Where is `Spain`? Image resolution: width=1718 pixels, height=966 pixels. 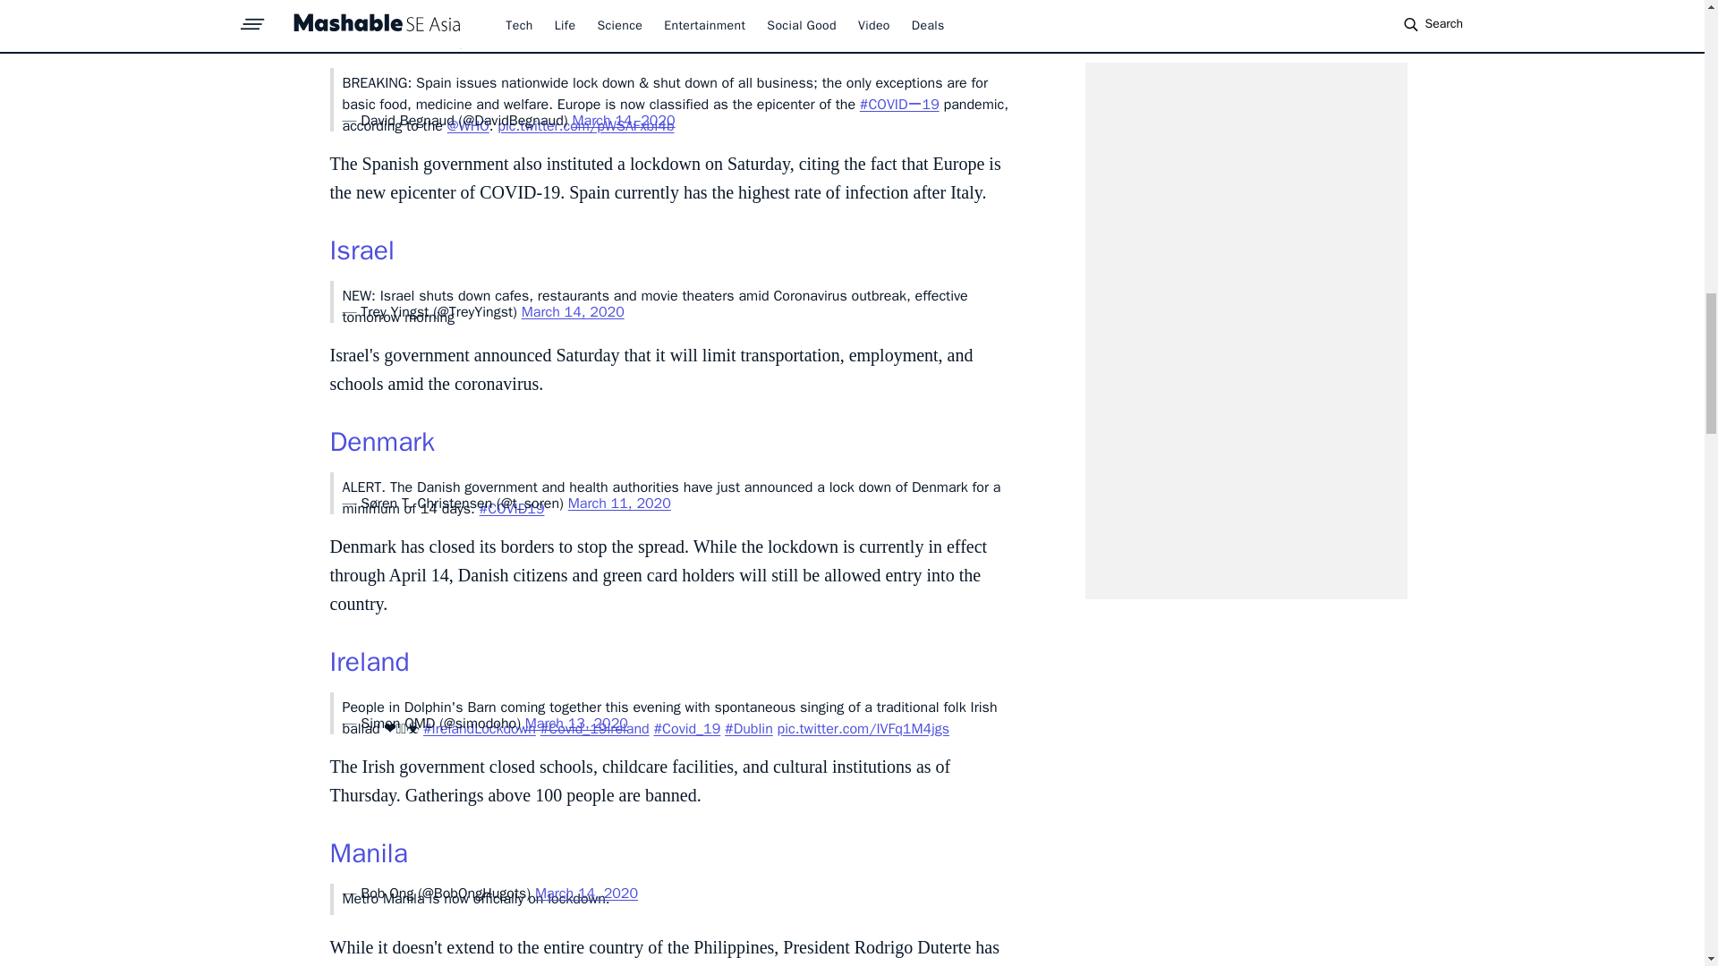 Spain is located at coordinates (361, 37).